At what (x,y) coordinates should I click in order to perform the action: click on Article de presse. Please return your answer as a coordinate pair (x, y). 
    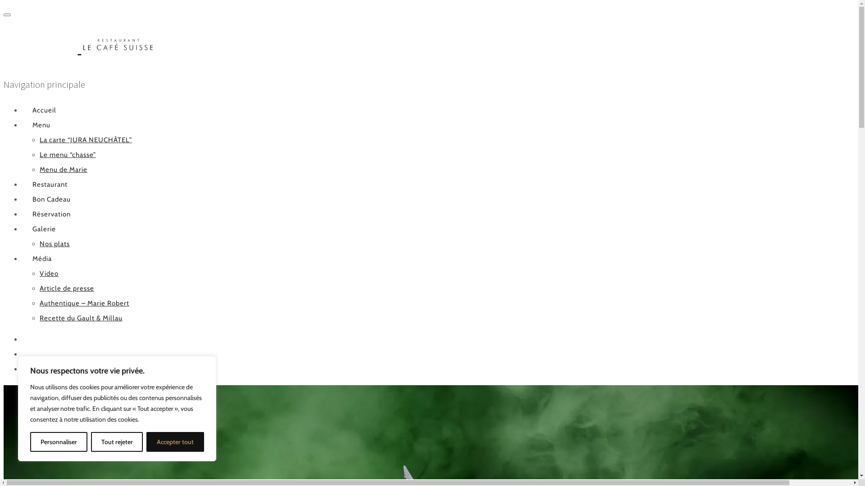
    Looking at the image, I should click on (67, 288).